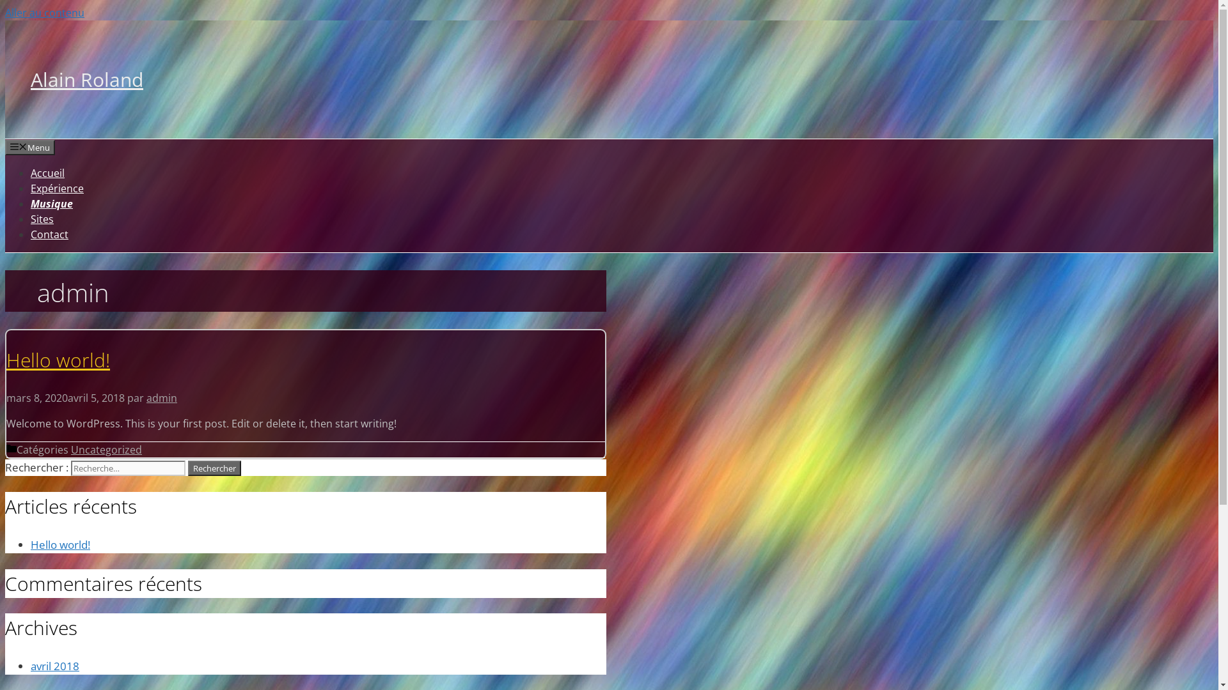  I want to click on avril 2018, so click(55, 666).